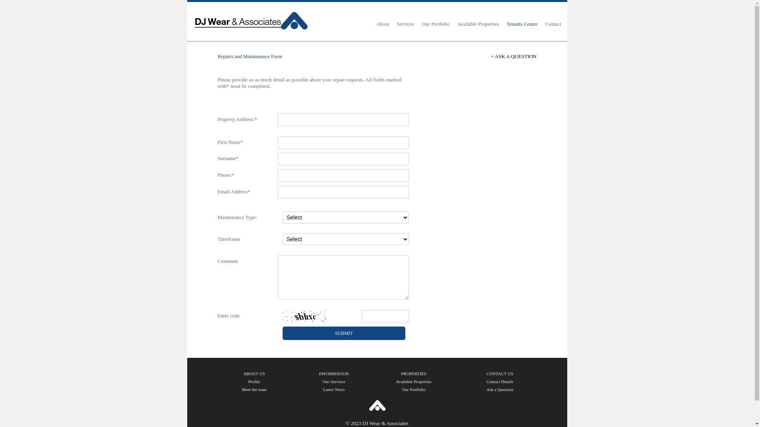 The width and height of the screenshot is (760, 427). I want to click on CONTACT US, so click(500, 374).